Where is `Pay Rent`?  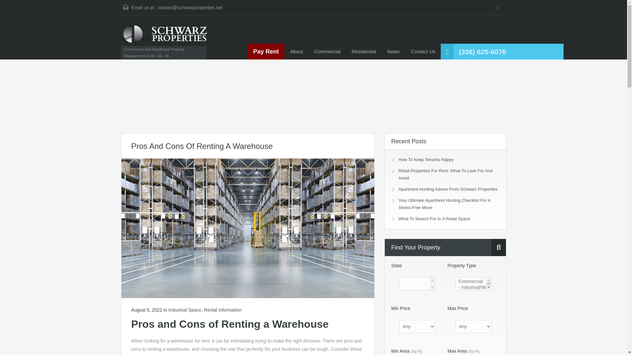 Pay Rent is located at coordinates (266, 51).